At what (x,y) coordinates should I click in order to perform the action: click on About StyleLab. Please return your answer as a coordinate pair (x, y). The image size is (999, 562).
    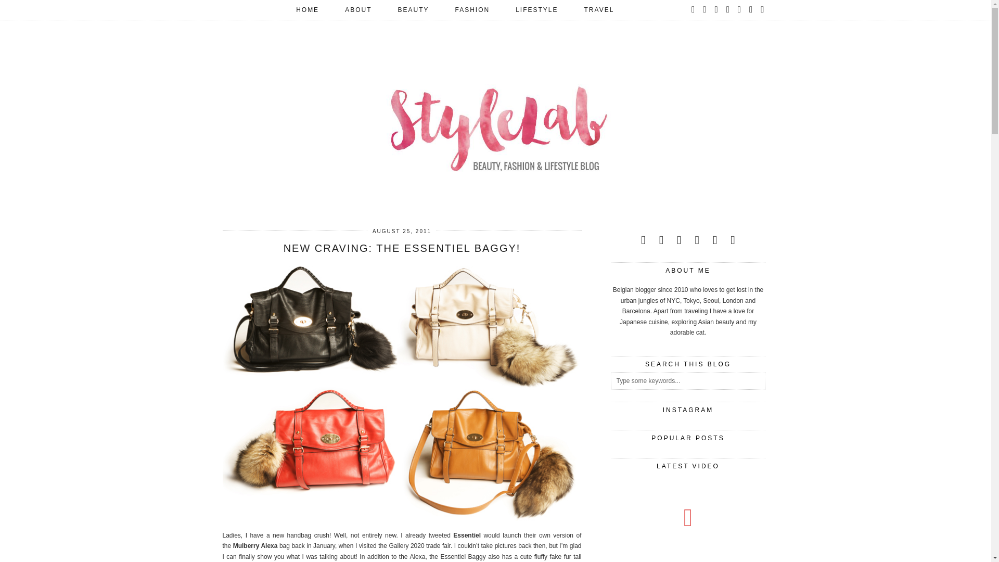
    Looking at the image, I should click on (358, 9).